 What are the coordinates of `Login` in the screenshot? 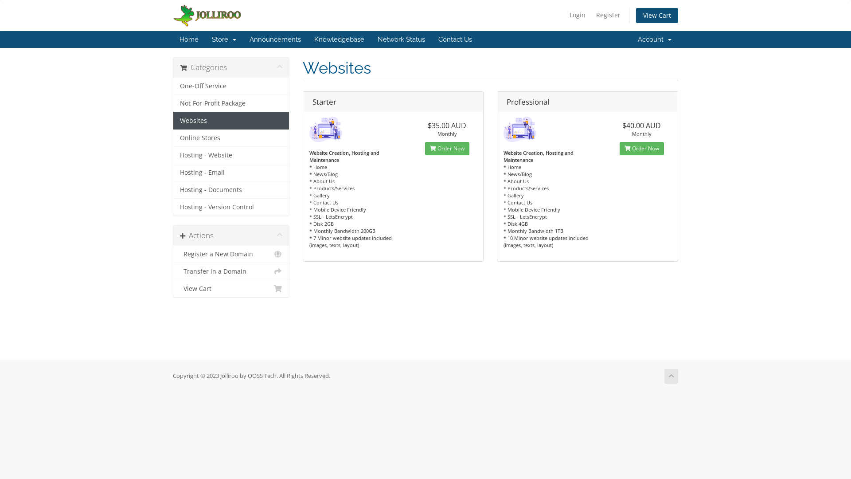 It's located at (578, 15).